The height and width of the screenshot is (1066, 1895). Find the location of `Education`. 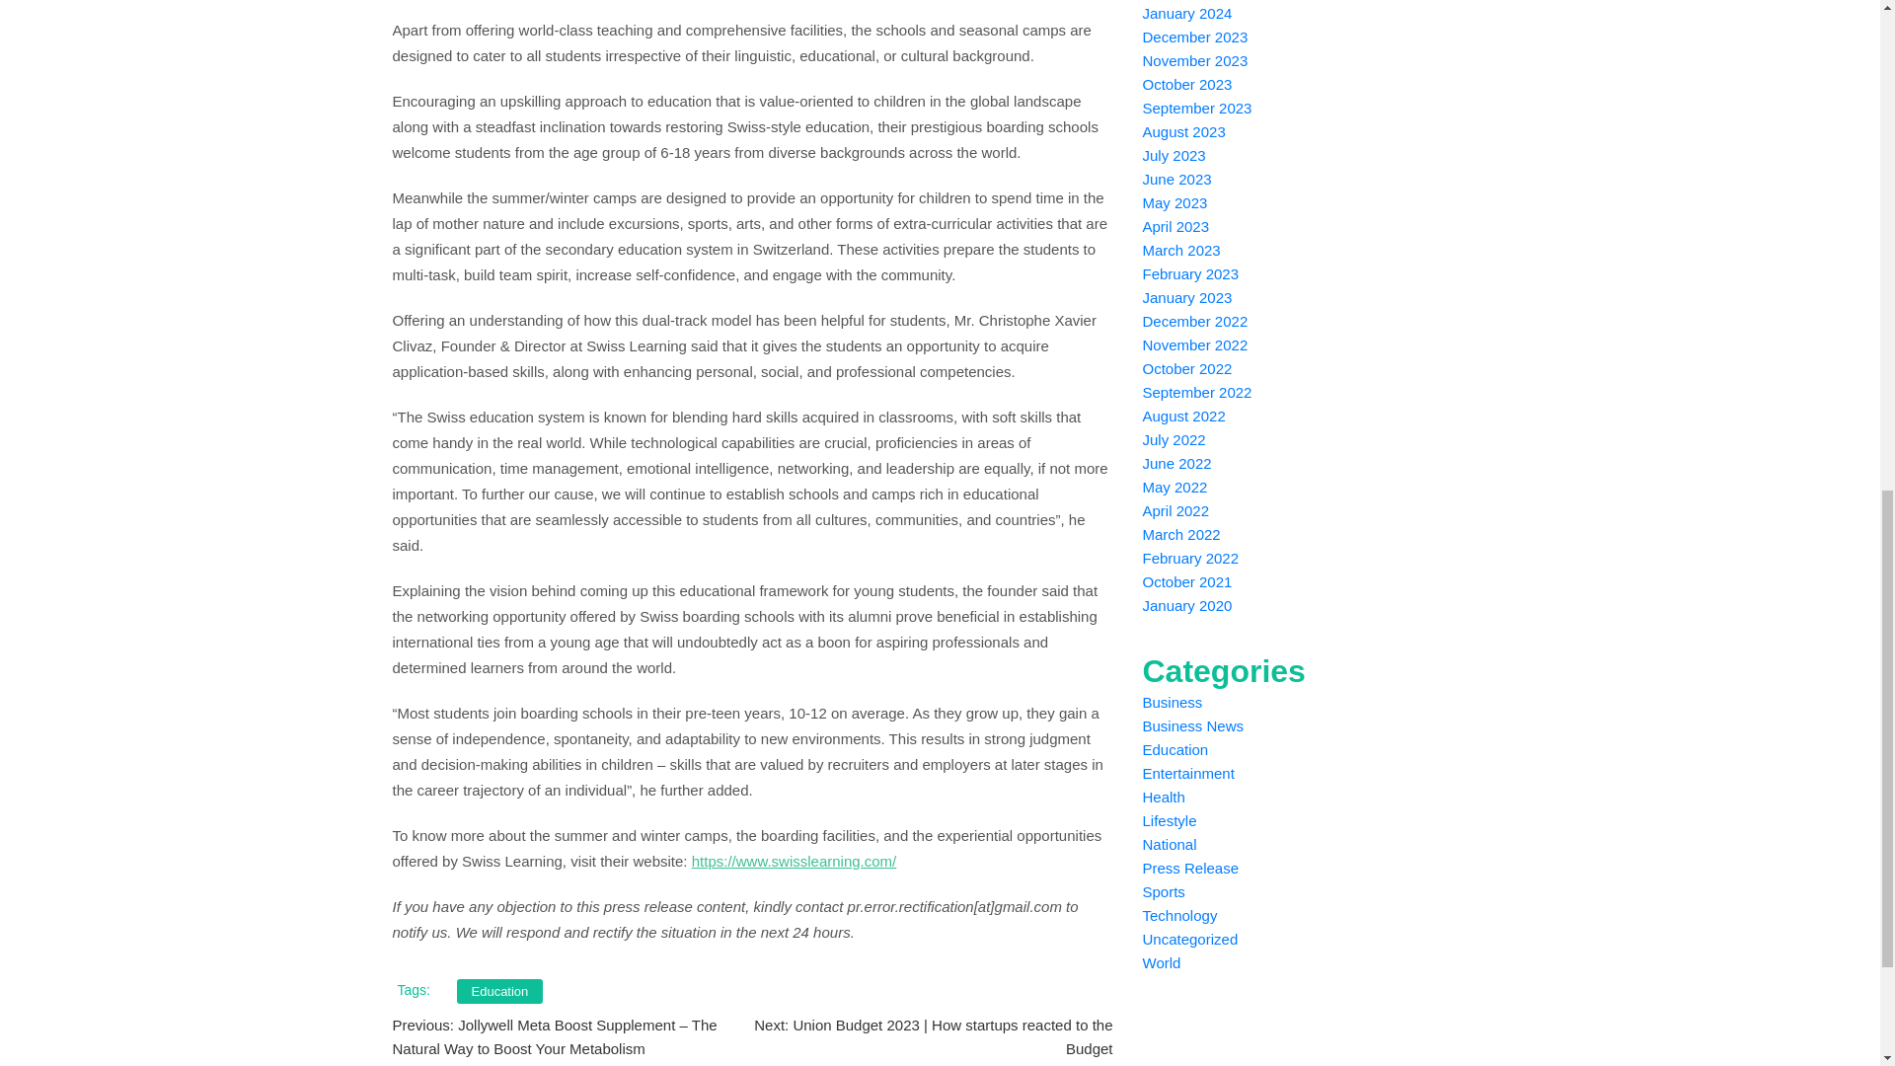

Education is located at coordinates (499, 991).